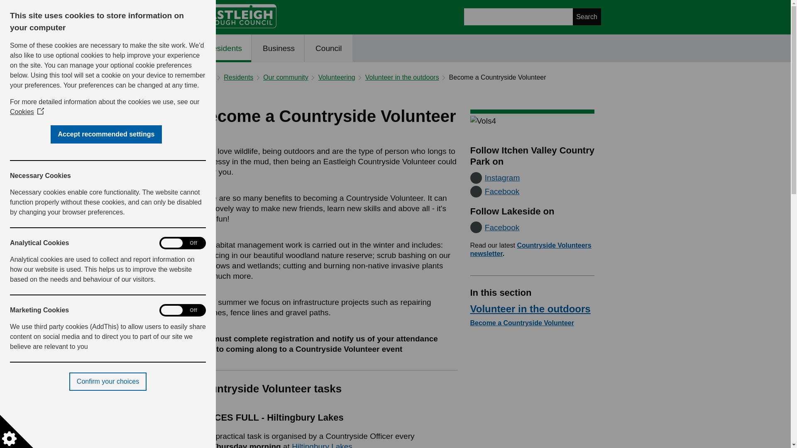  I want to click on Facebook, so click(495, 191).